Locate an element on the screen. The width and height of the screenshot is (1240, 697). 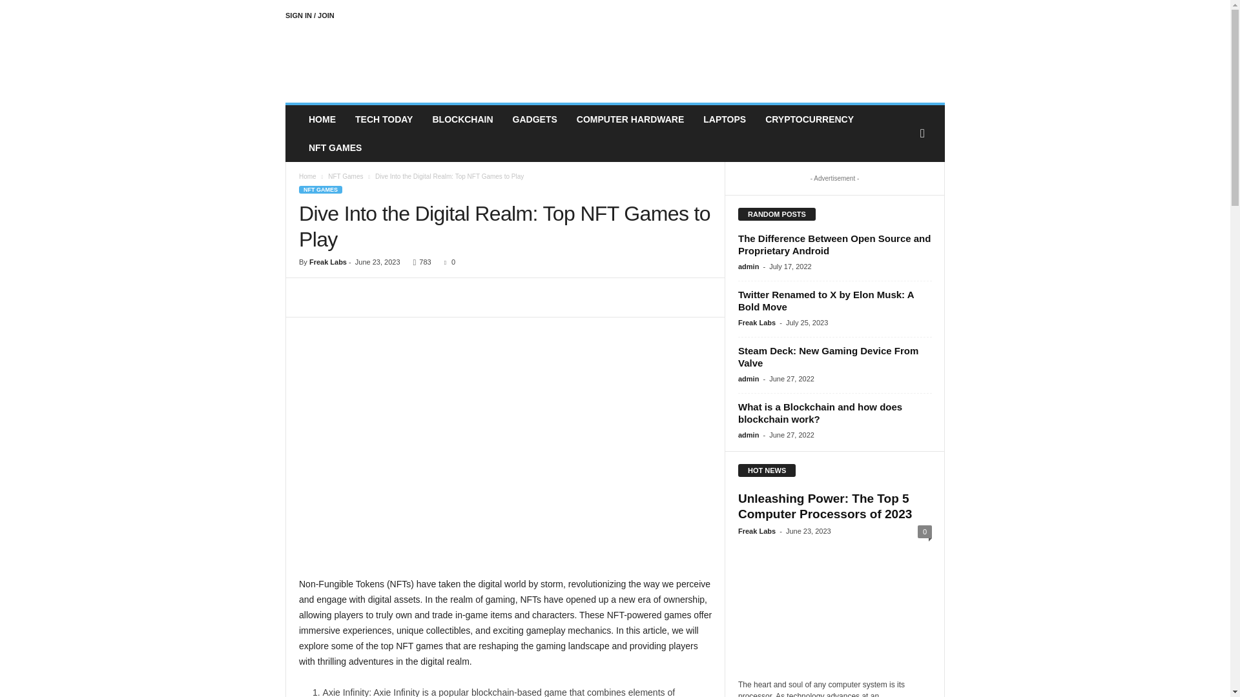
NFT GAMES is located at coordinates (320, 190).